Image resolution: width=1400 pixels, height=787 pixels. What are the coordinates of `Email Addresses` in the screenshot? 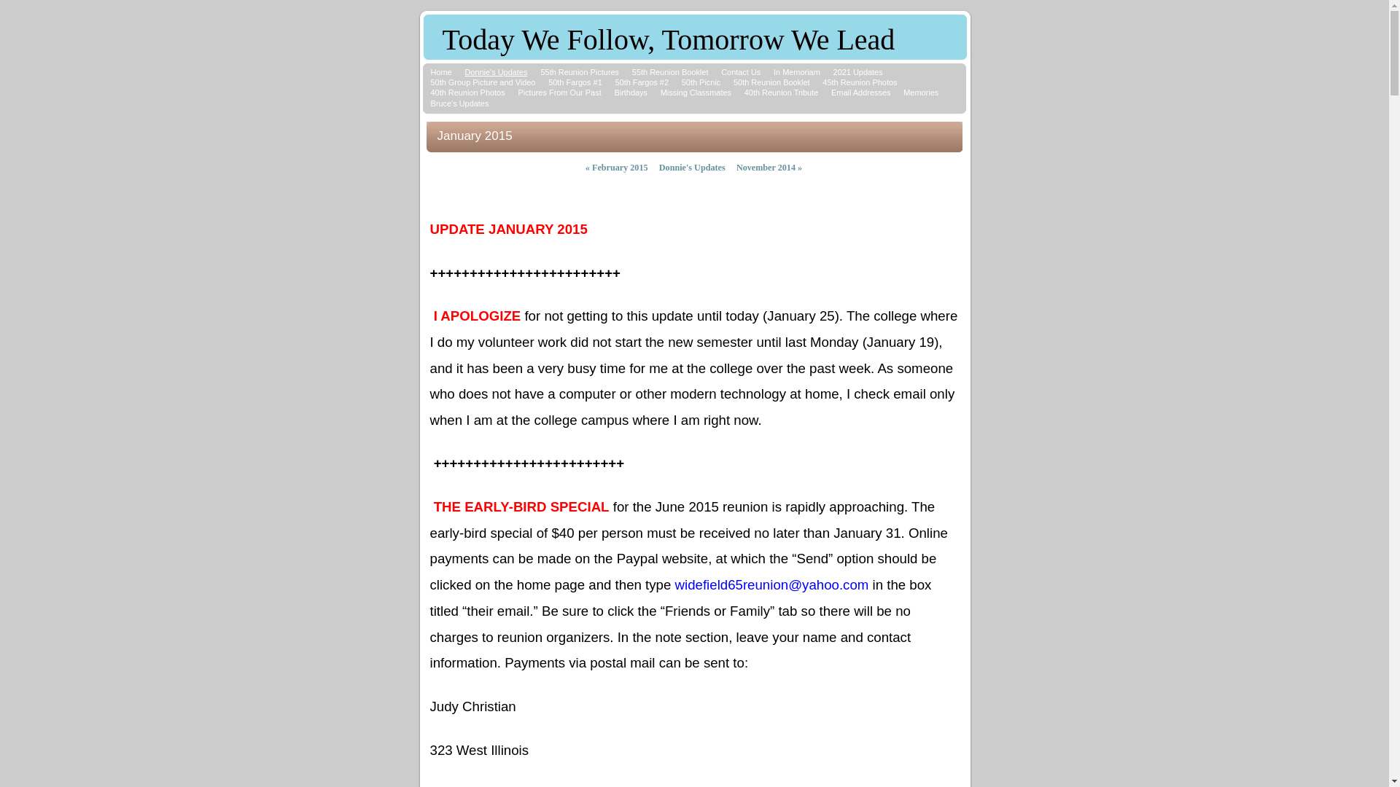 It's located at (860, 93).